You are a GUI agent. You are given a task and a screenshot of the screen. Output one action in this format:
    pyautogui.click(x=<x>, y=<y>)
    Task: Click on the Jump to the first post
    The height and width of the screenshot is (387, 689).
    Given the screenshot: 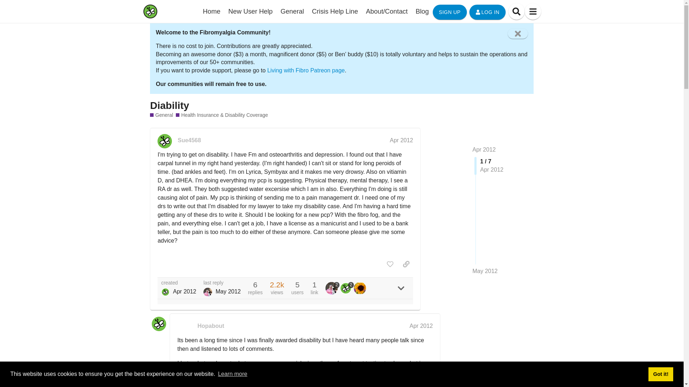 What is the action you would take?
    pyautogui.click(x=484, y=149)
    